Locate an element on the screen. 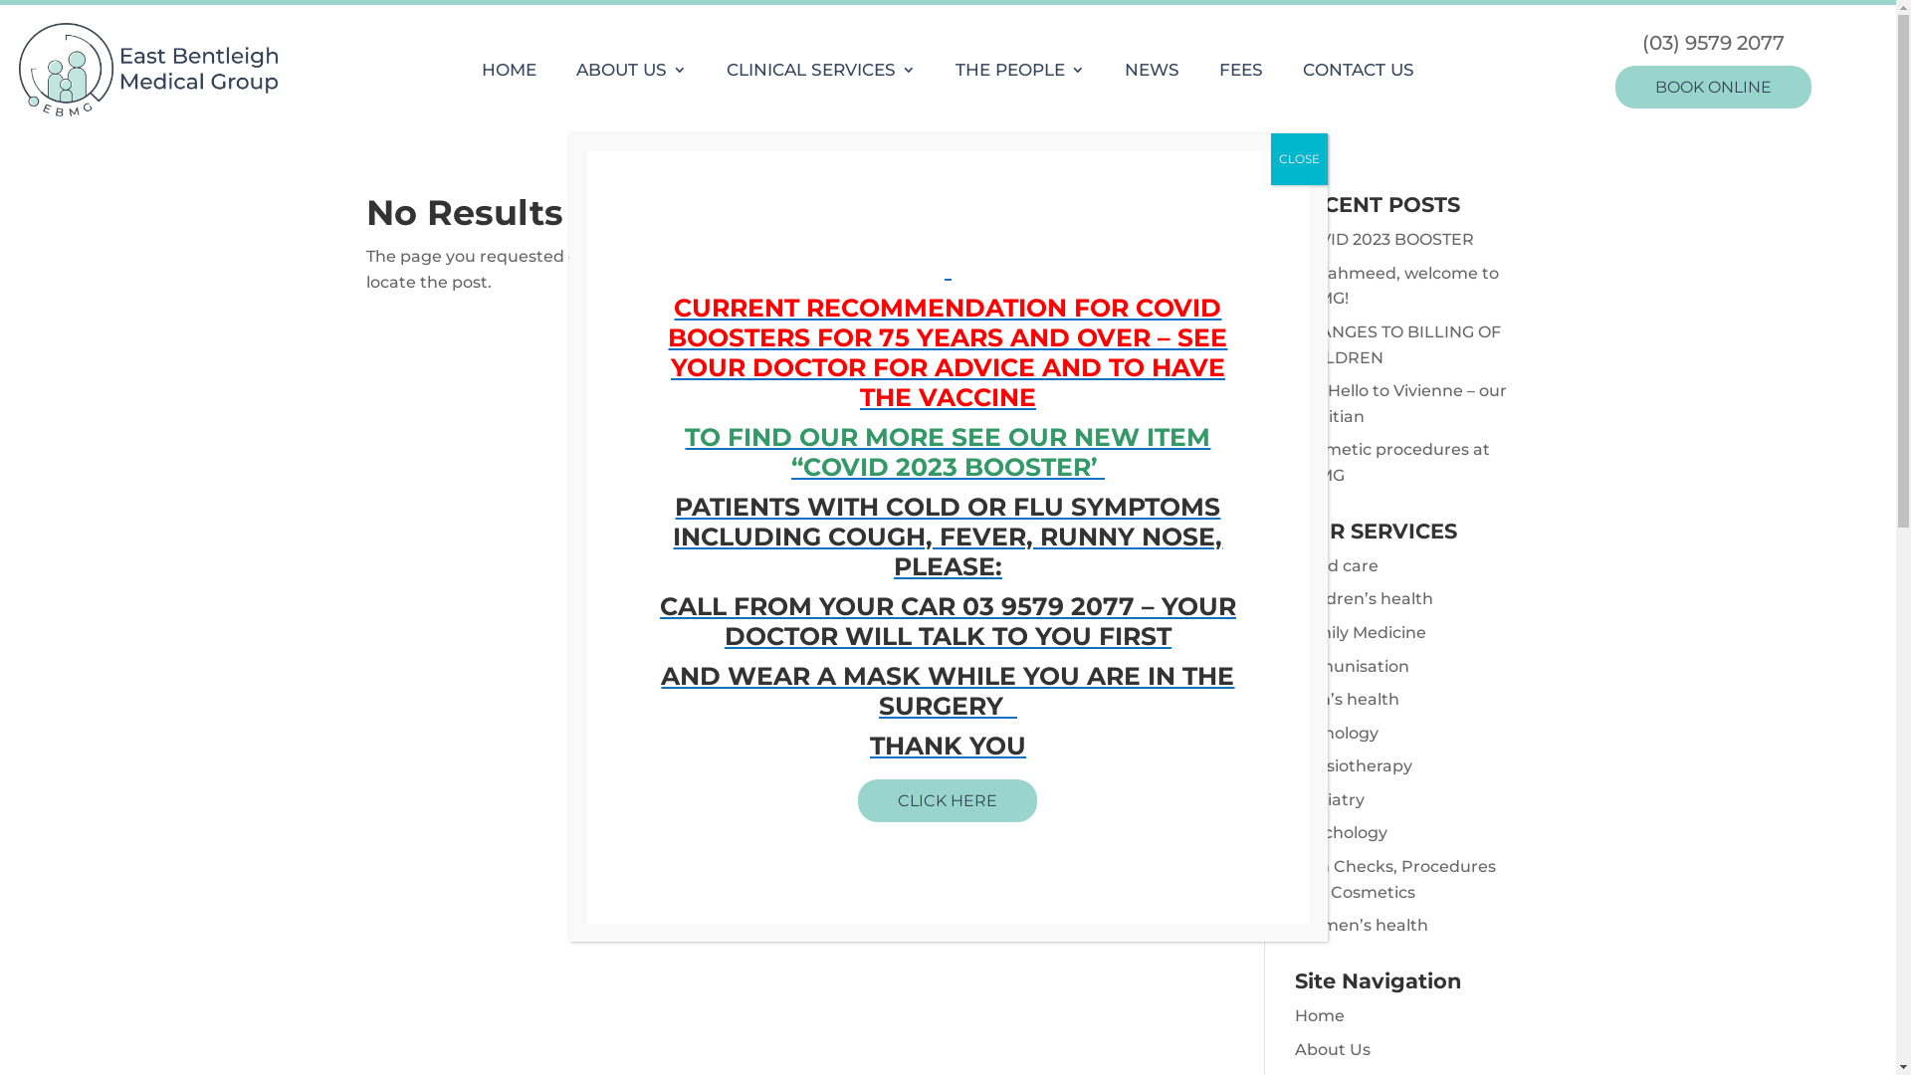 This screenshot has height=1075, width=1911. CHANGES TO BILLING OF CHILDREN is located at coordinates (1397, 344).